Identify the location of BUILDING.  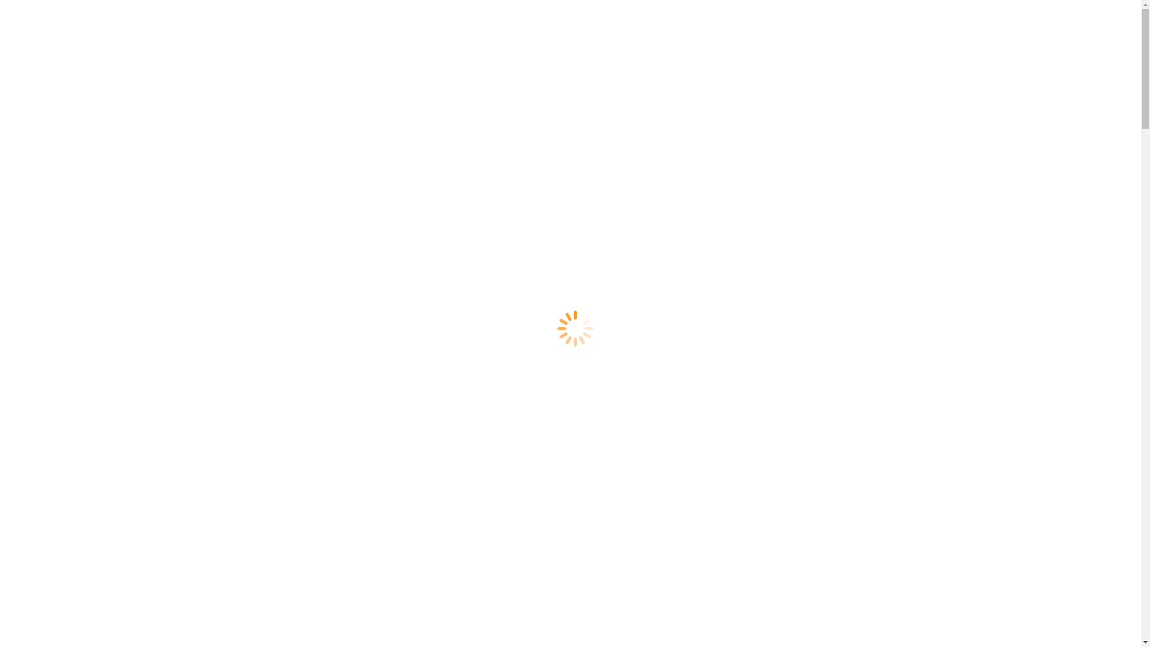
(75, 423).